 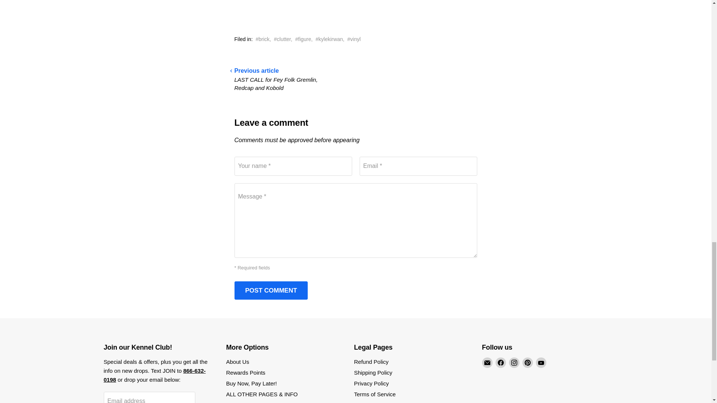 I want to click on Pinterest, so click(x=527, y=363).